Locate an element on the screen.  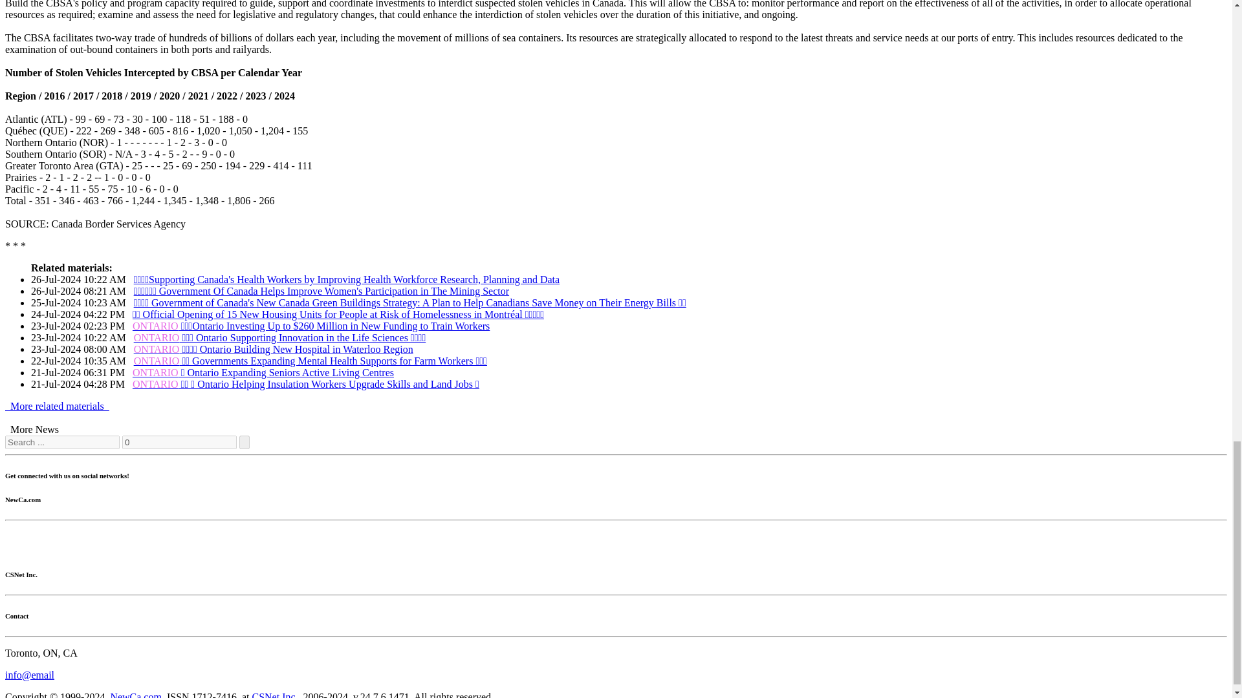
0 is located at coordinates (179, 442).